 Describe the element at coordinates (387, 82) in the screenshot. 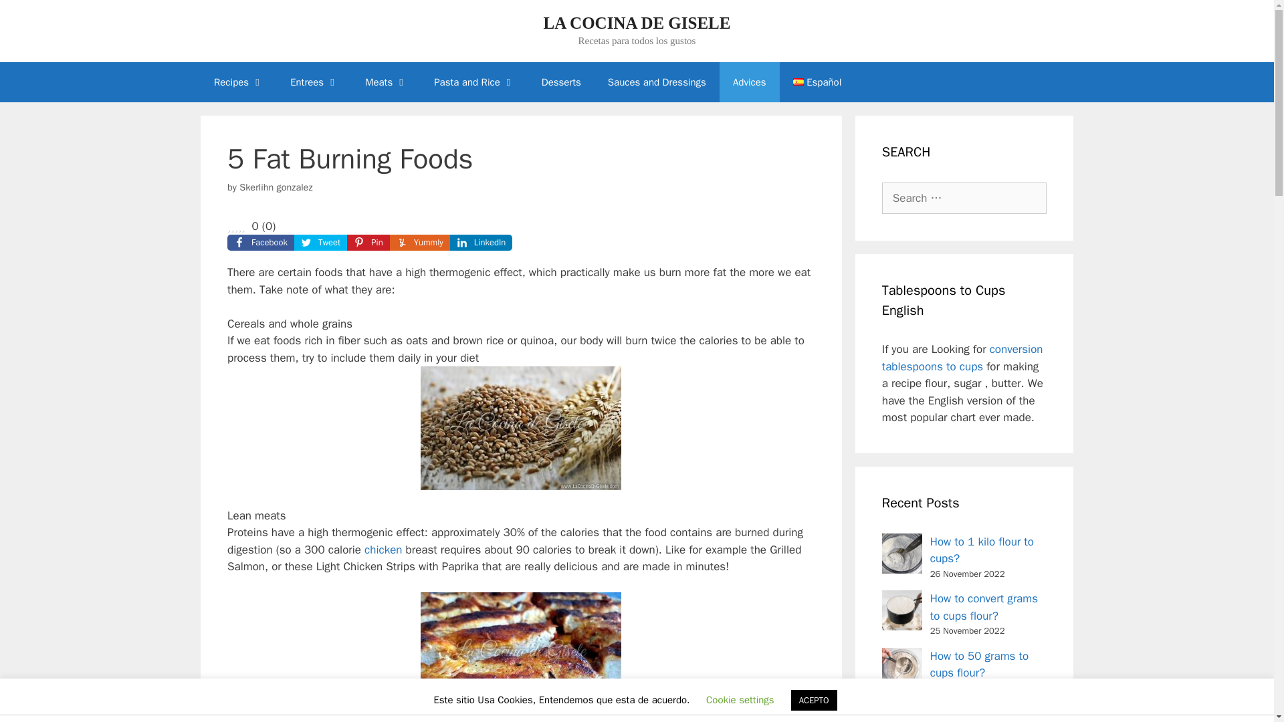

I see `Meats` at that location.